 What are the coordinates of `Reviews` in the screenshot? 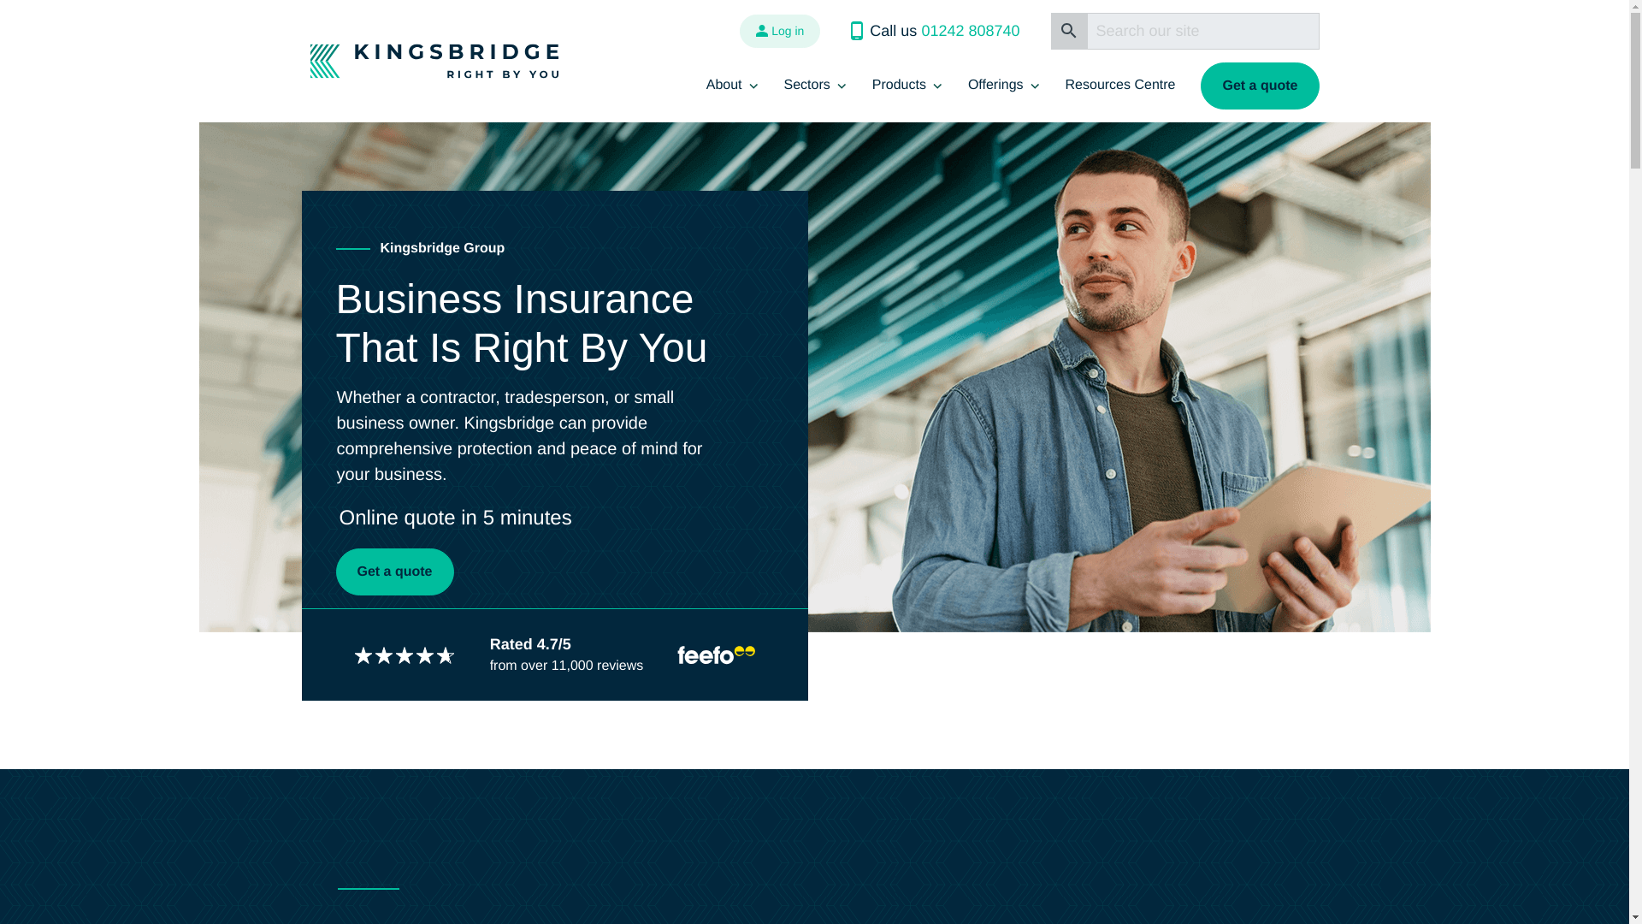 It's located at (836, 178).